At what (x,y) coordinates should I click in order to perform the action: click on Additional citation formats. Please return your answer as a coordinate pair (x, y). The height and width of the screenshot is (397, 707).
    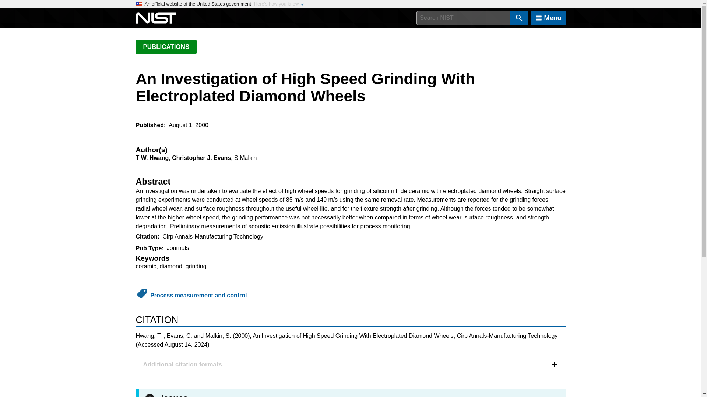
    Looking at the image, I should click on (351, 364).